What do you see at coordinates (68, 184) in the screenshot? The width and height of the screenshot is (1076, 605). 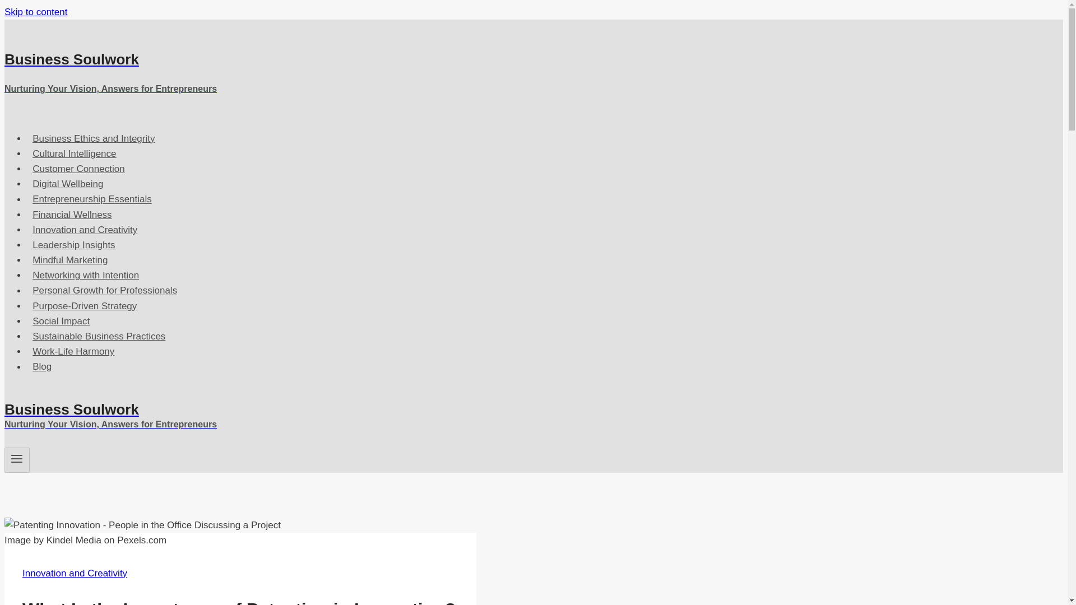 I see `Digital Wellbeing` at bounding box center [68, 184].